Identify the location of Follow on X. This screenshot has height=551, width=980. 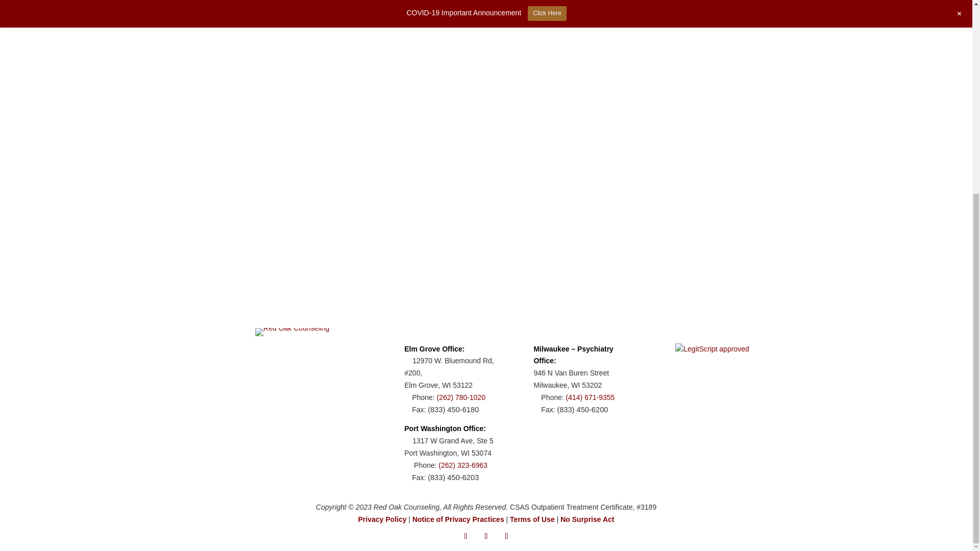
(486, 536).